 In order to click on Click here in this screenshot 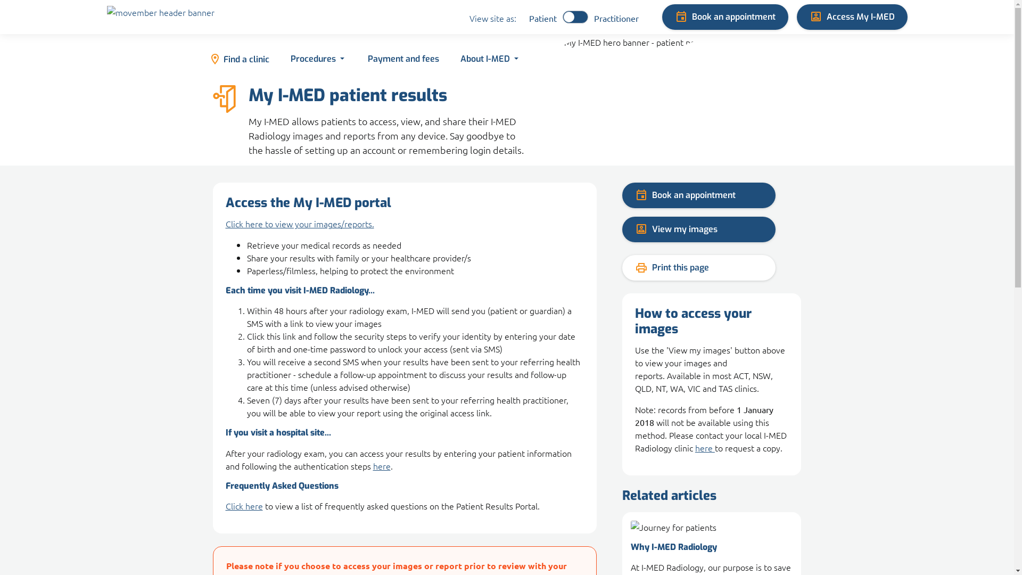, I will do `click(244, 506)`.